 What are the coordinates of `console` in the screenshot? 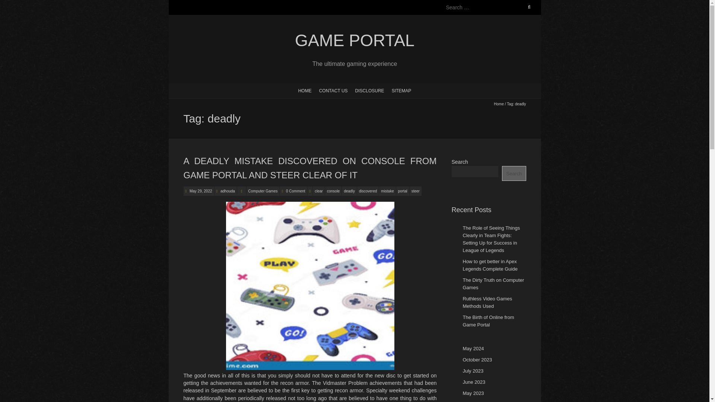 It's located at (333, 191).